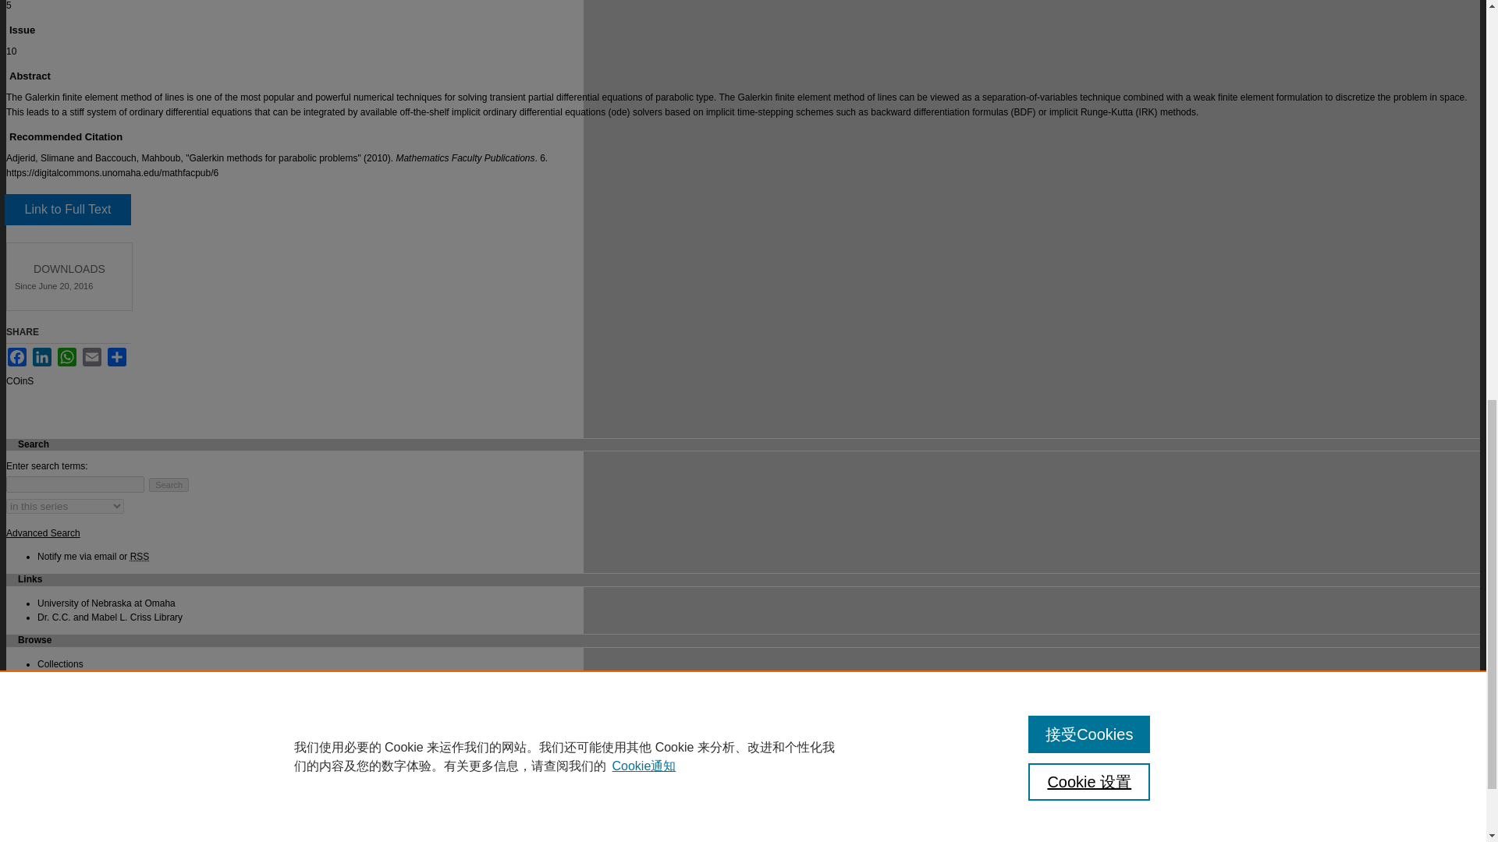  I want to click on Search, so click(169, 485).